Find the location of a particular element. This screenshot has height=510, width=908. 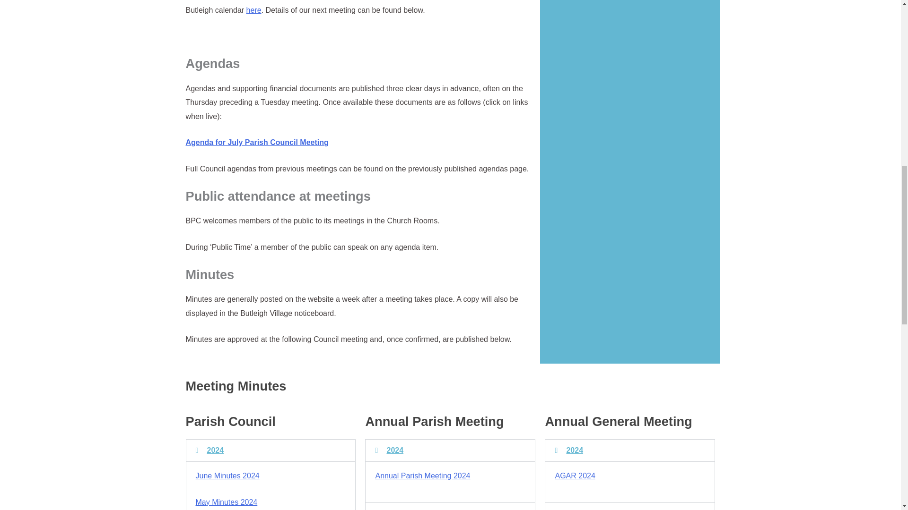

May Minutes 2024 is located at coordinates (227, 502).